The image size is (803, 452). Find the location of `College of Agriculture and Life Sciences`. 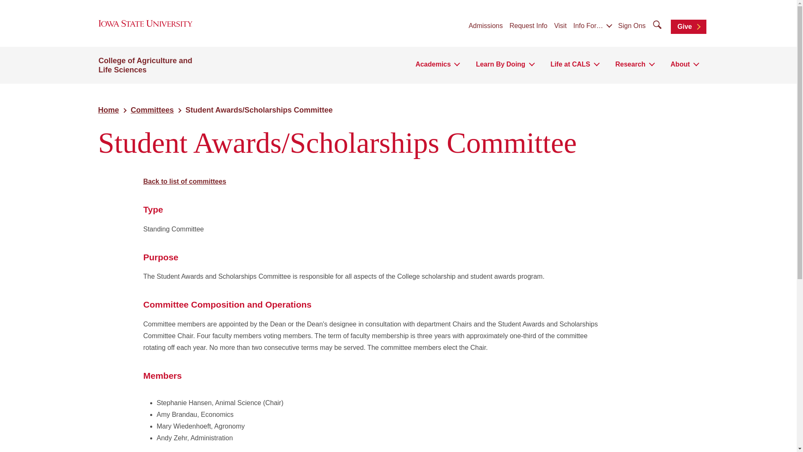

College of Agriculture and Life Sciences is located at coordinates (146, 65).